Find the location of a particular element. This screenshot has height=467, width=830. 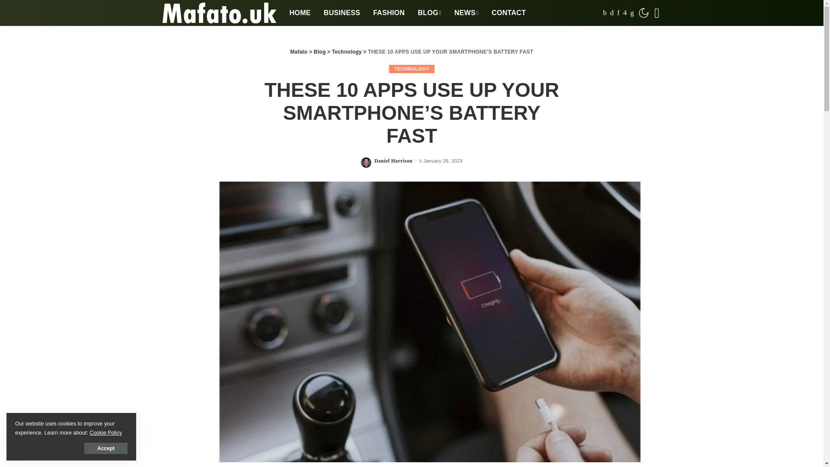

Mafato is located at coordinates (219, 13).